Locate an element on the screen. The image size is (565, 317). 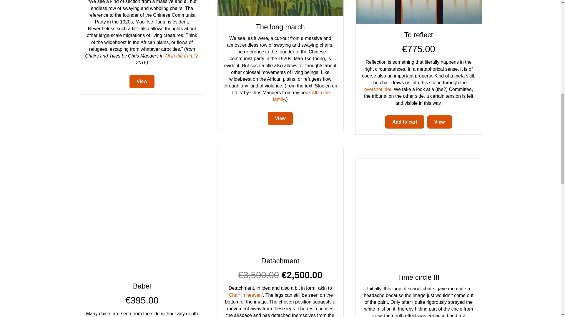
The long march is located at coordinates (280, 26).